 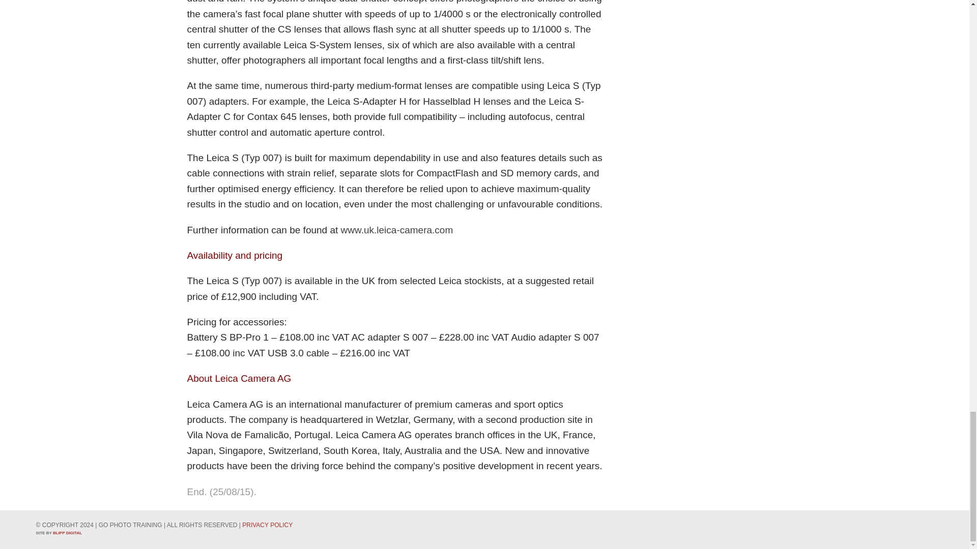 I want to click on PRIVACY POLICY, so click(x=267, y=525).